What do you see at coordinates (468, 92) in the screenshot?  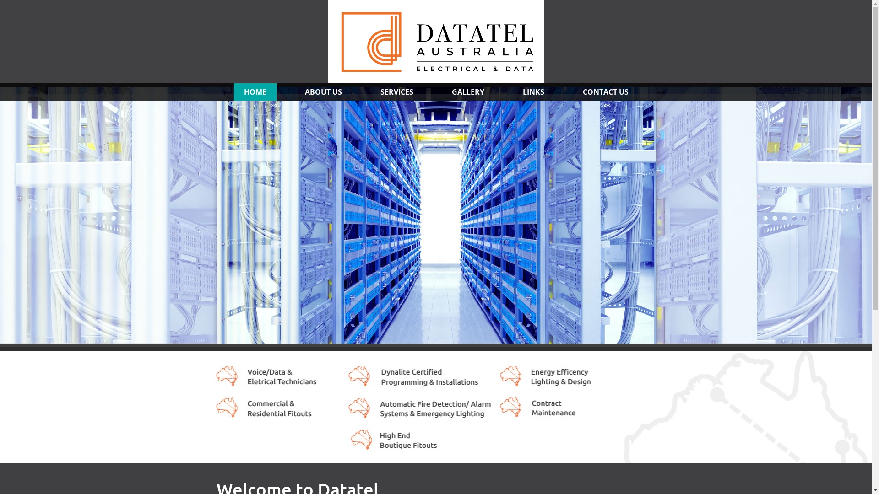 I see `GALLERY` at bounding box center [468, 92].